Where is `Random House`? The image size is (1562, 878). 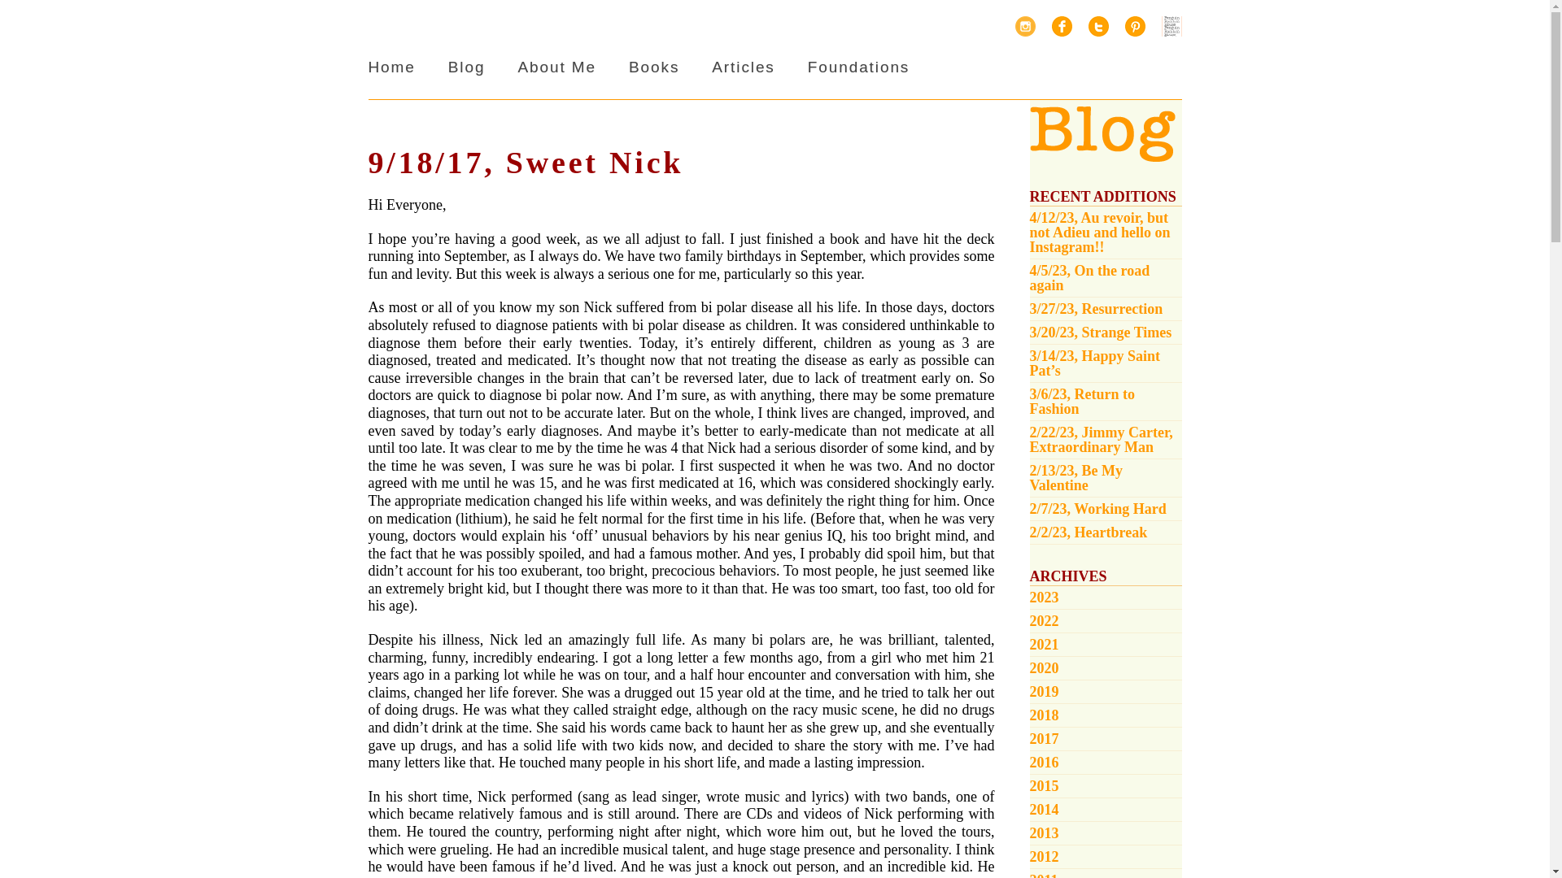 Random House is located at coordinates (1171, 26).